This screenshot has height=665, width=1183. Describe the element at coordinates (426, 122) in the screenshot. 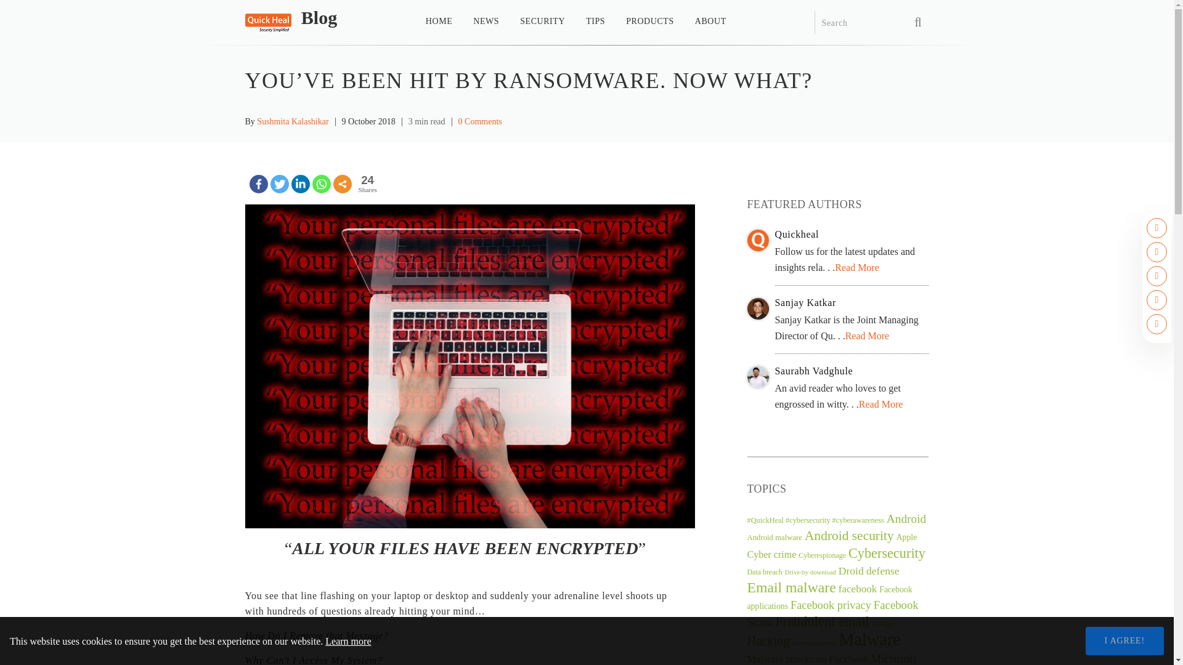

I see `3 min read` at that location.